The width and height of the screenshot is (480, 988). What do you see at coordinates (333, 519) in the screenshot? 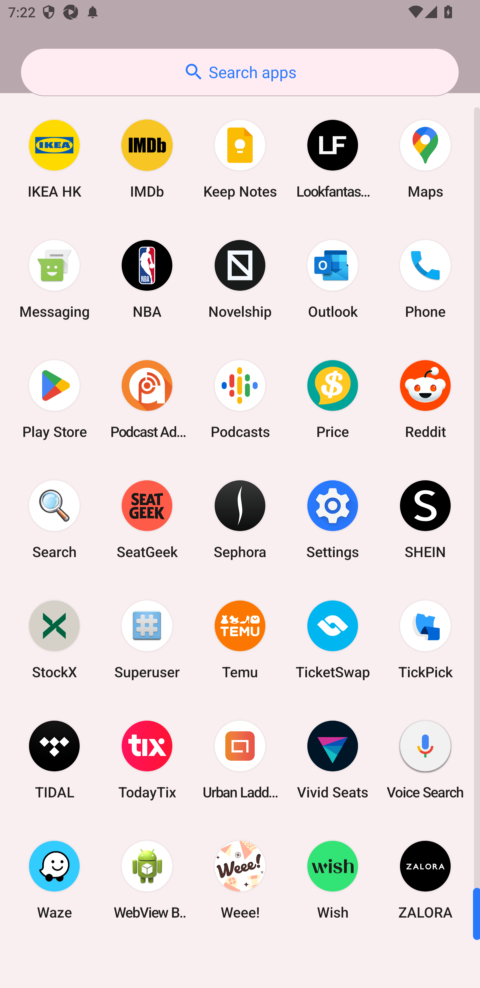
I see `Settings` at bounding box center [333, 519].